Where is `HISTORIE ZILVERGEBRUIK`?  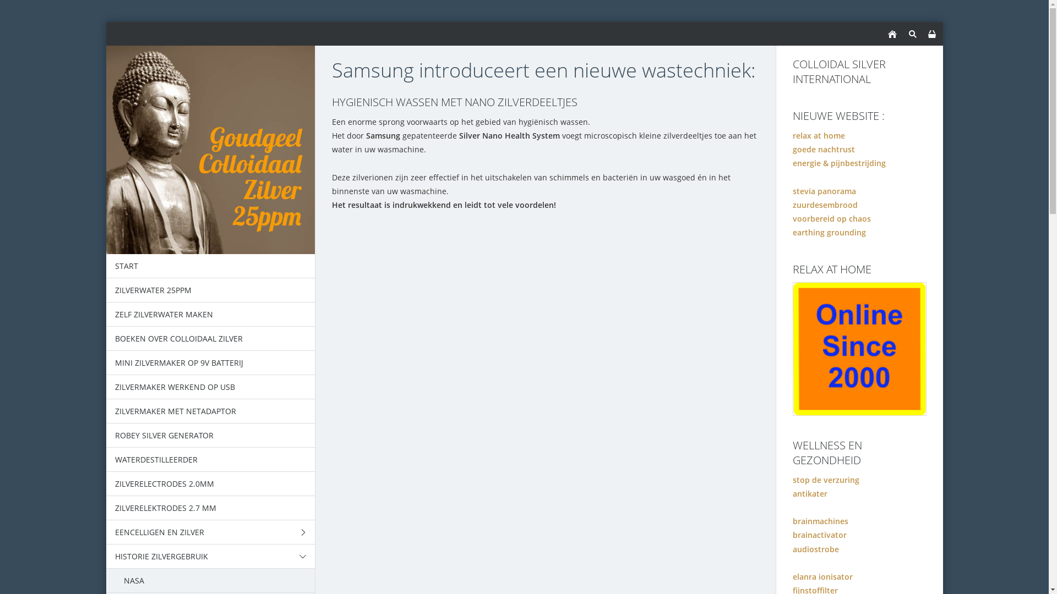 HISTORIE ZILVERGEBRUIK is located at coordinates (210, 557).